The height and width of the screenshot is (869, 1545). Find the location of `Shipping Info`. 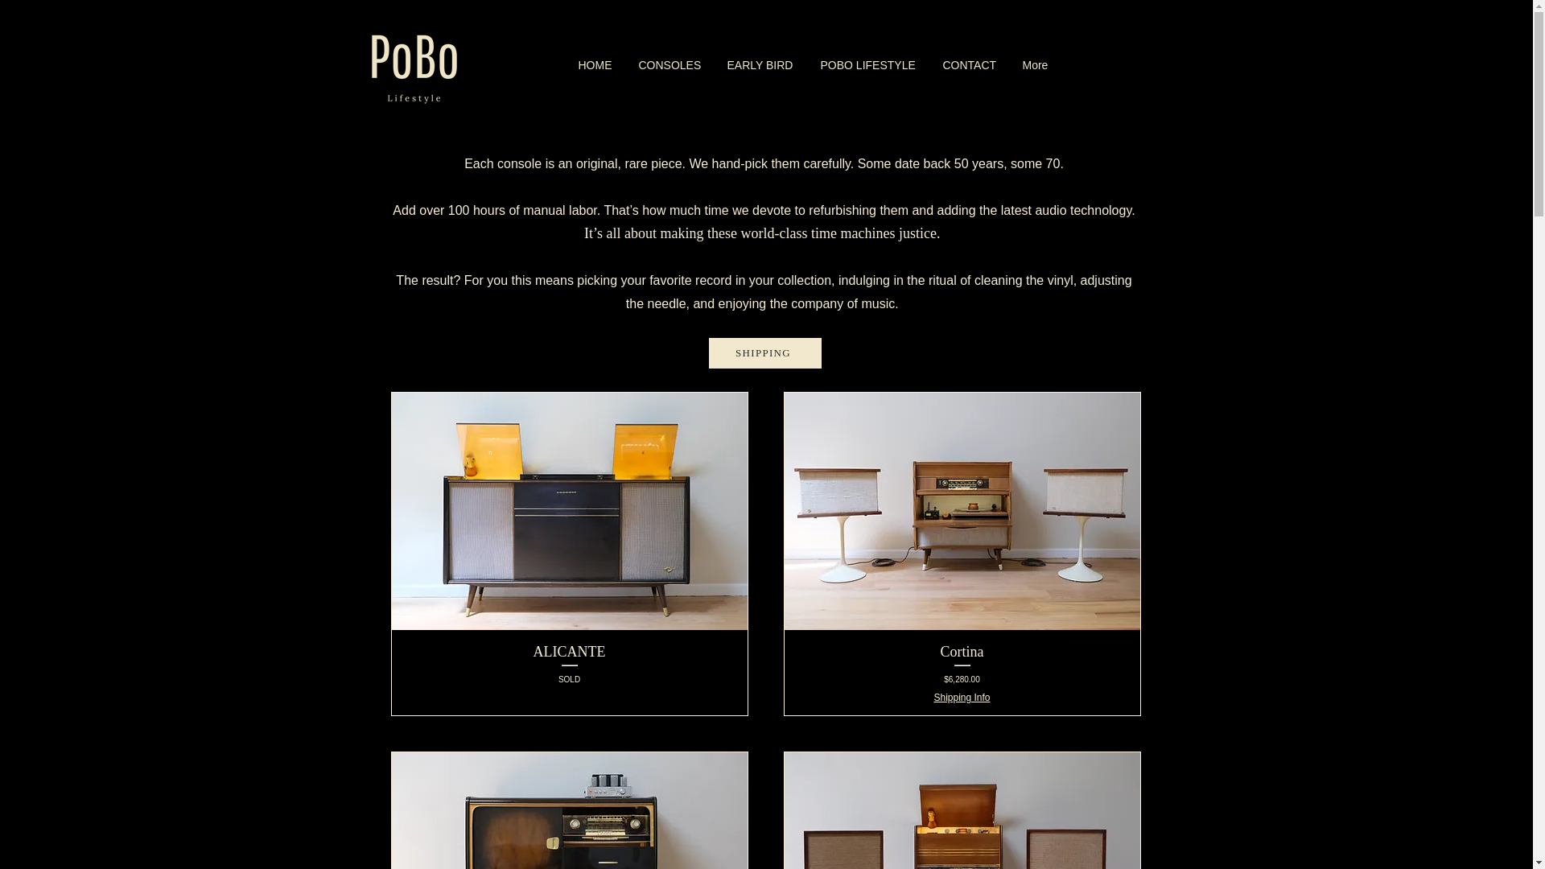

Shipping Info is located at coordinates (764, 352).